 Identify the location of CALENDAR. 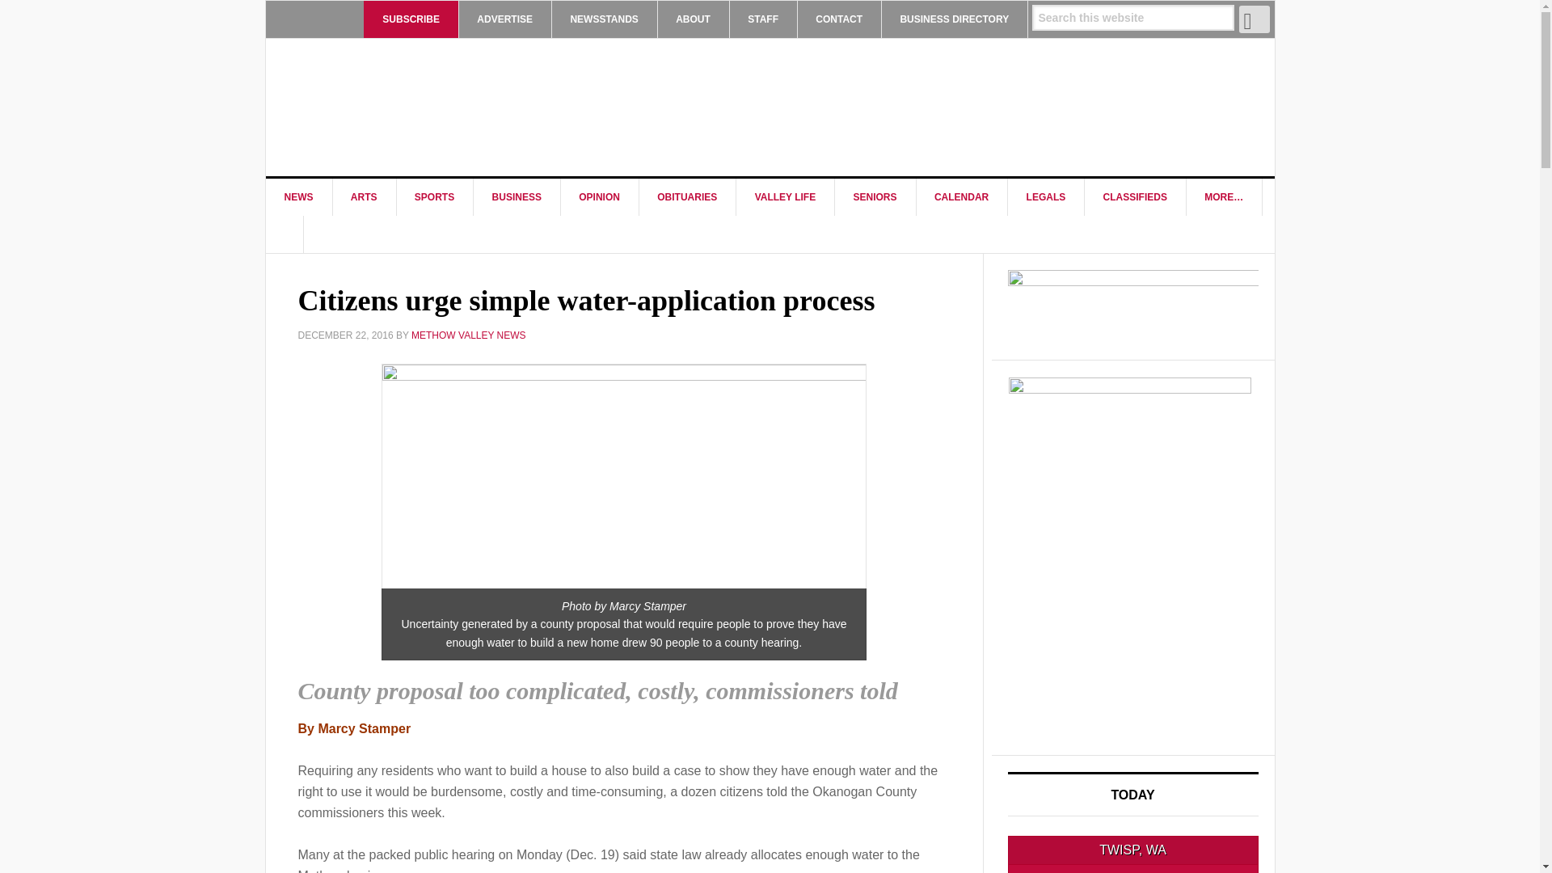
(961, 197).